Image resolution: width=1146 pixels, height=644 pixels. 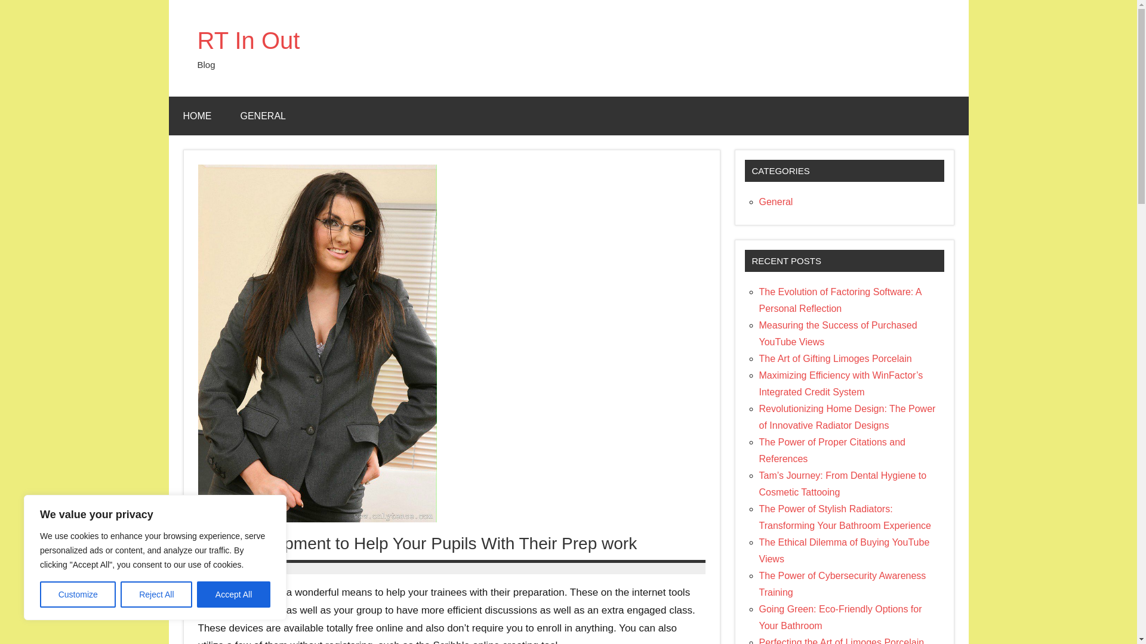 I want to click on The Evolution of Factoring Software: A Personal Reflection, so click(x=840, y=299).